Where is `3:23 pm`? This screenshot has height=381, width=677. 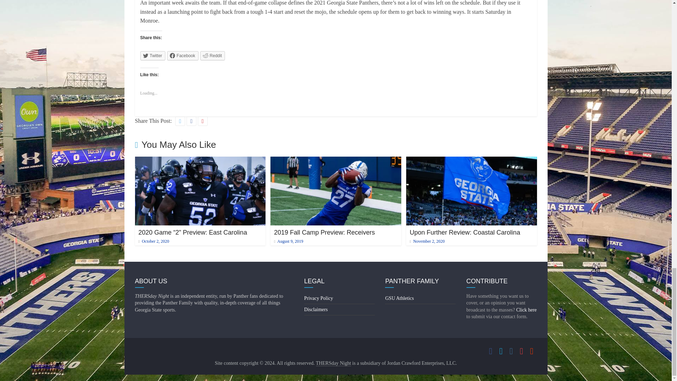 3:23 pm is located at coordinates (153, 241).